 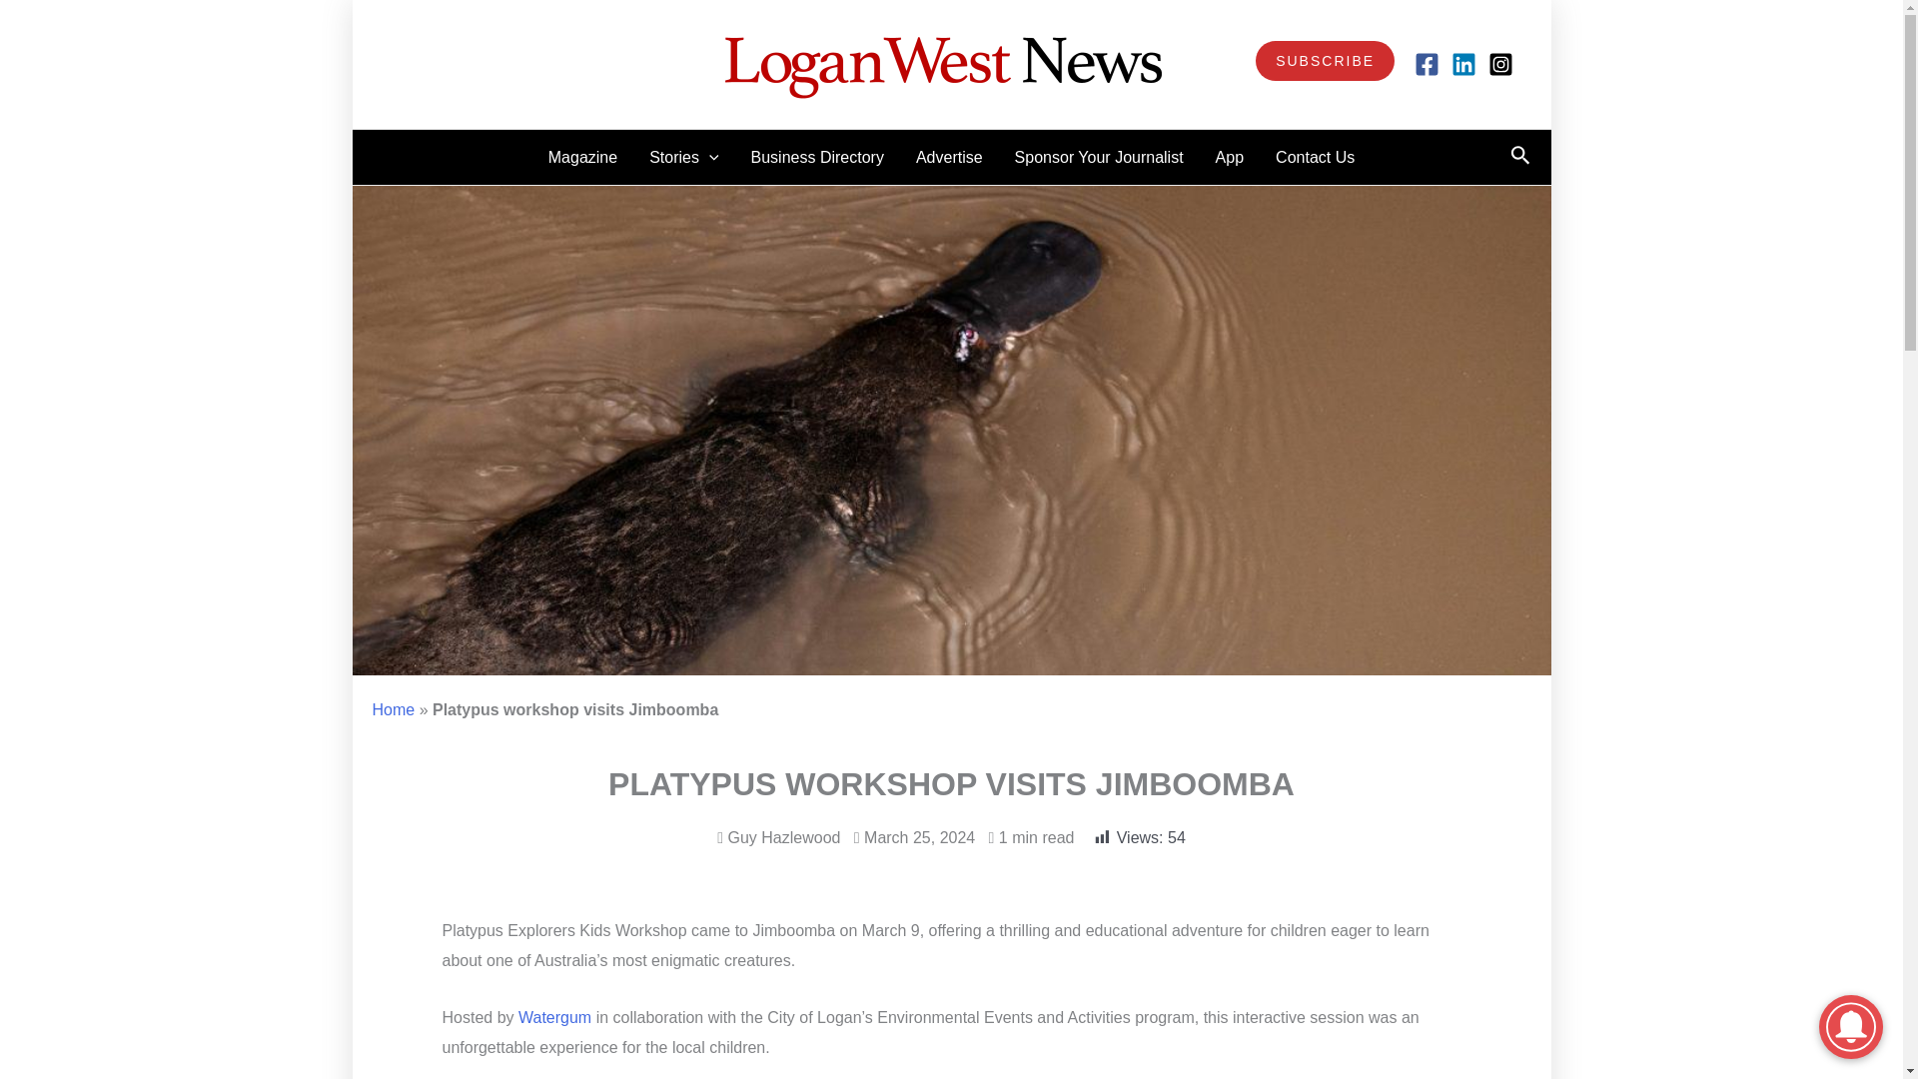 What do you see at coordinates (949, 156) in the screenshot?
I see `Advertise` at bounding box center [949, 156].